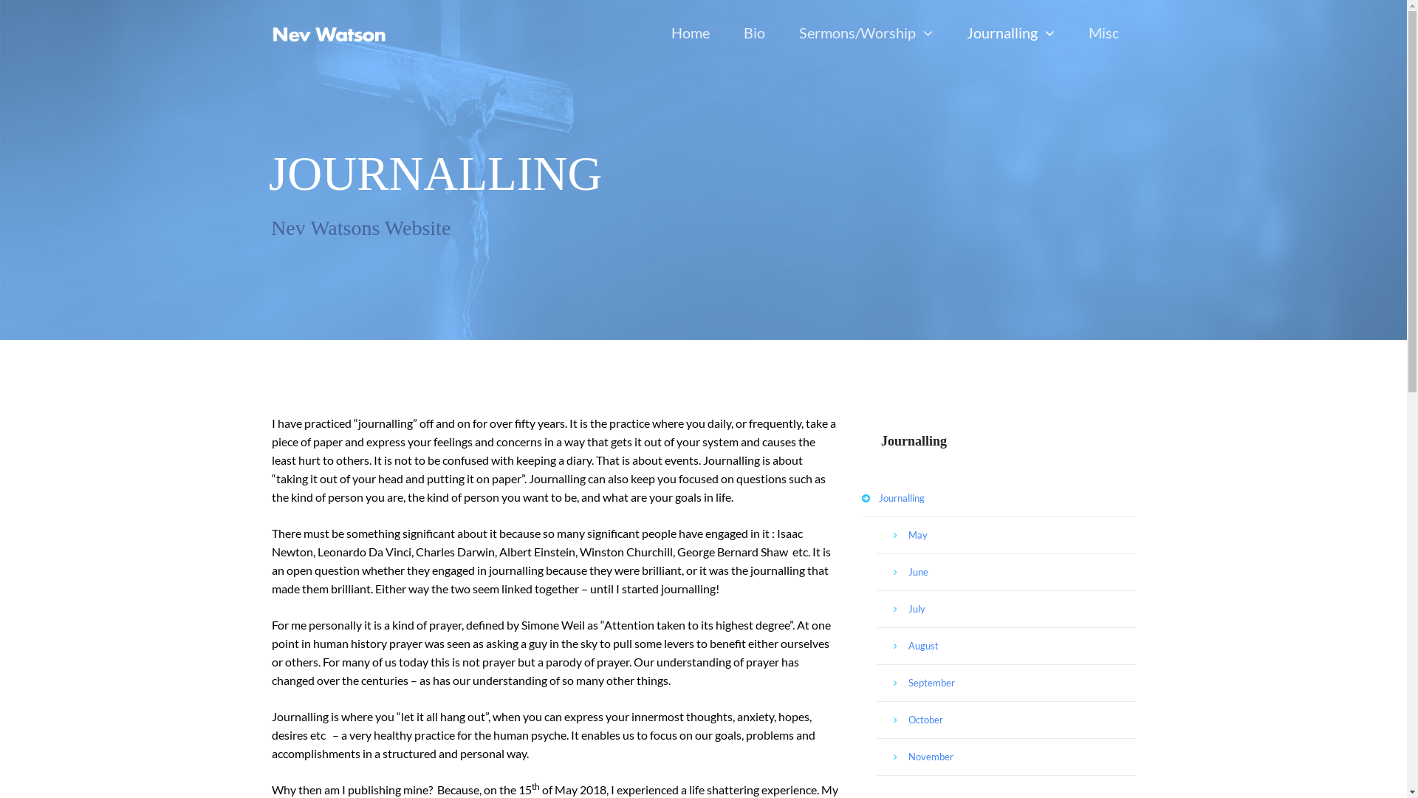 The height and width of the screenshot is (798, 1418). Describe the element at coordinates (1006, 683) in the screenshot. I see `September` at that location.